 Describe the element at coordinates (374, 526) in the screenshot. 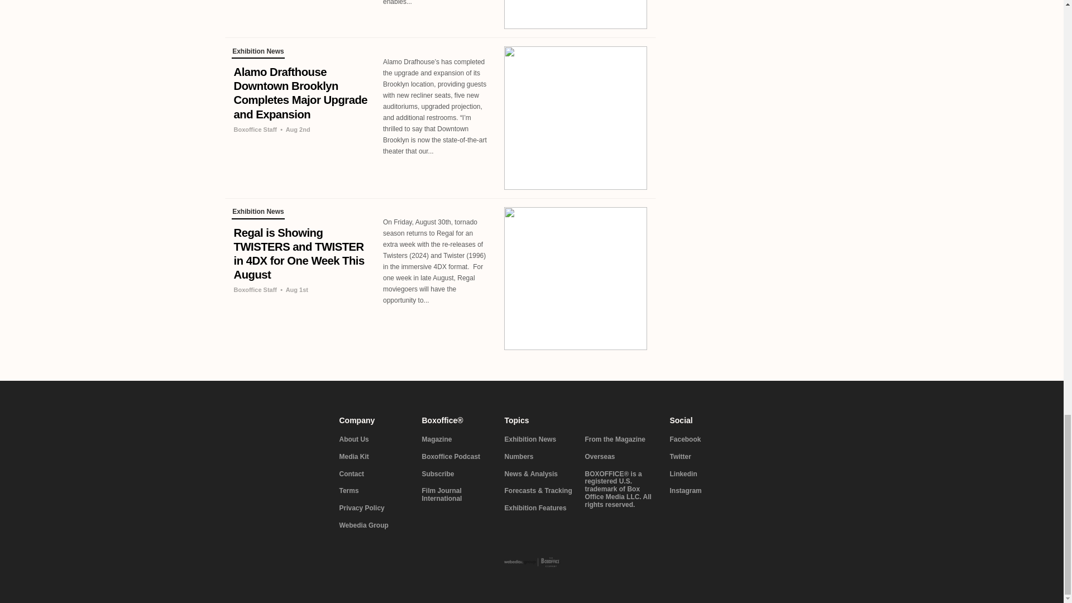

I see `Webedia Group` at that location.